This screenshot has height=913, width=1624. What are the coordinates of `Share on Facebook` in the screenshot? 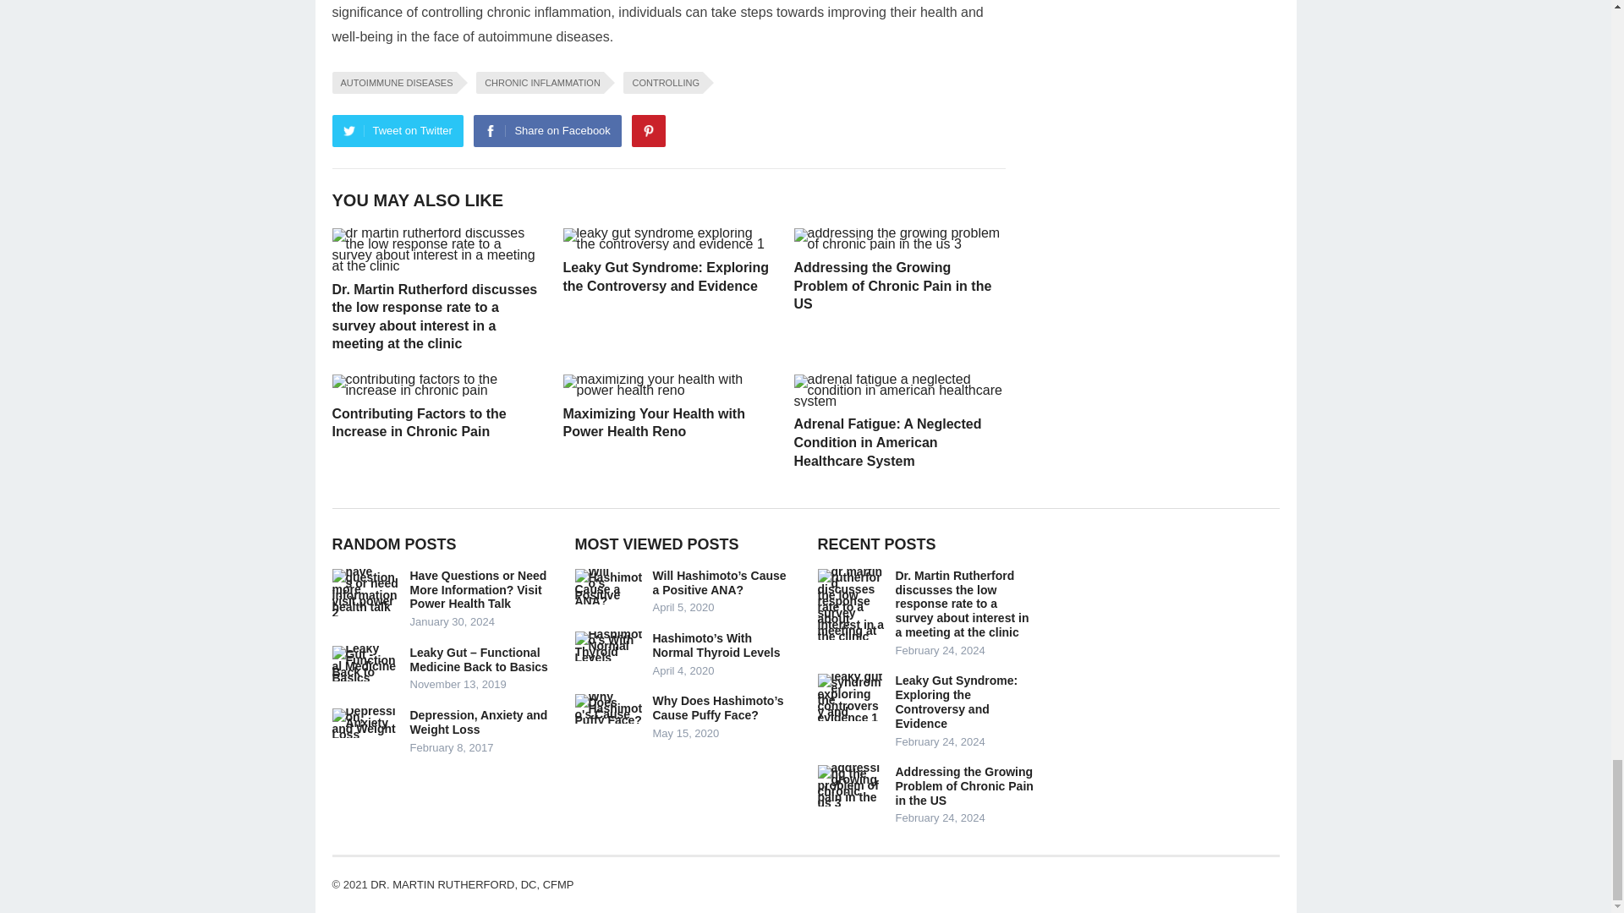 It's located at (546, 130).